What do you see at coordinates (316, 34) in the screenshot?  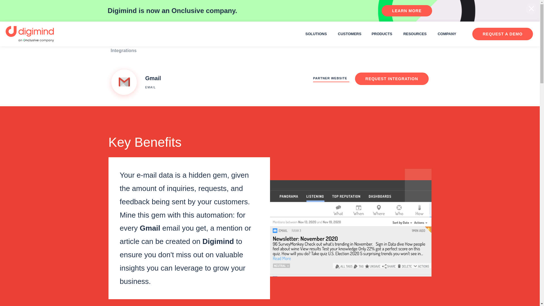 I see `SOLUTIONS` at bounding box center [316, 34].